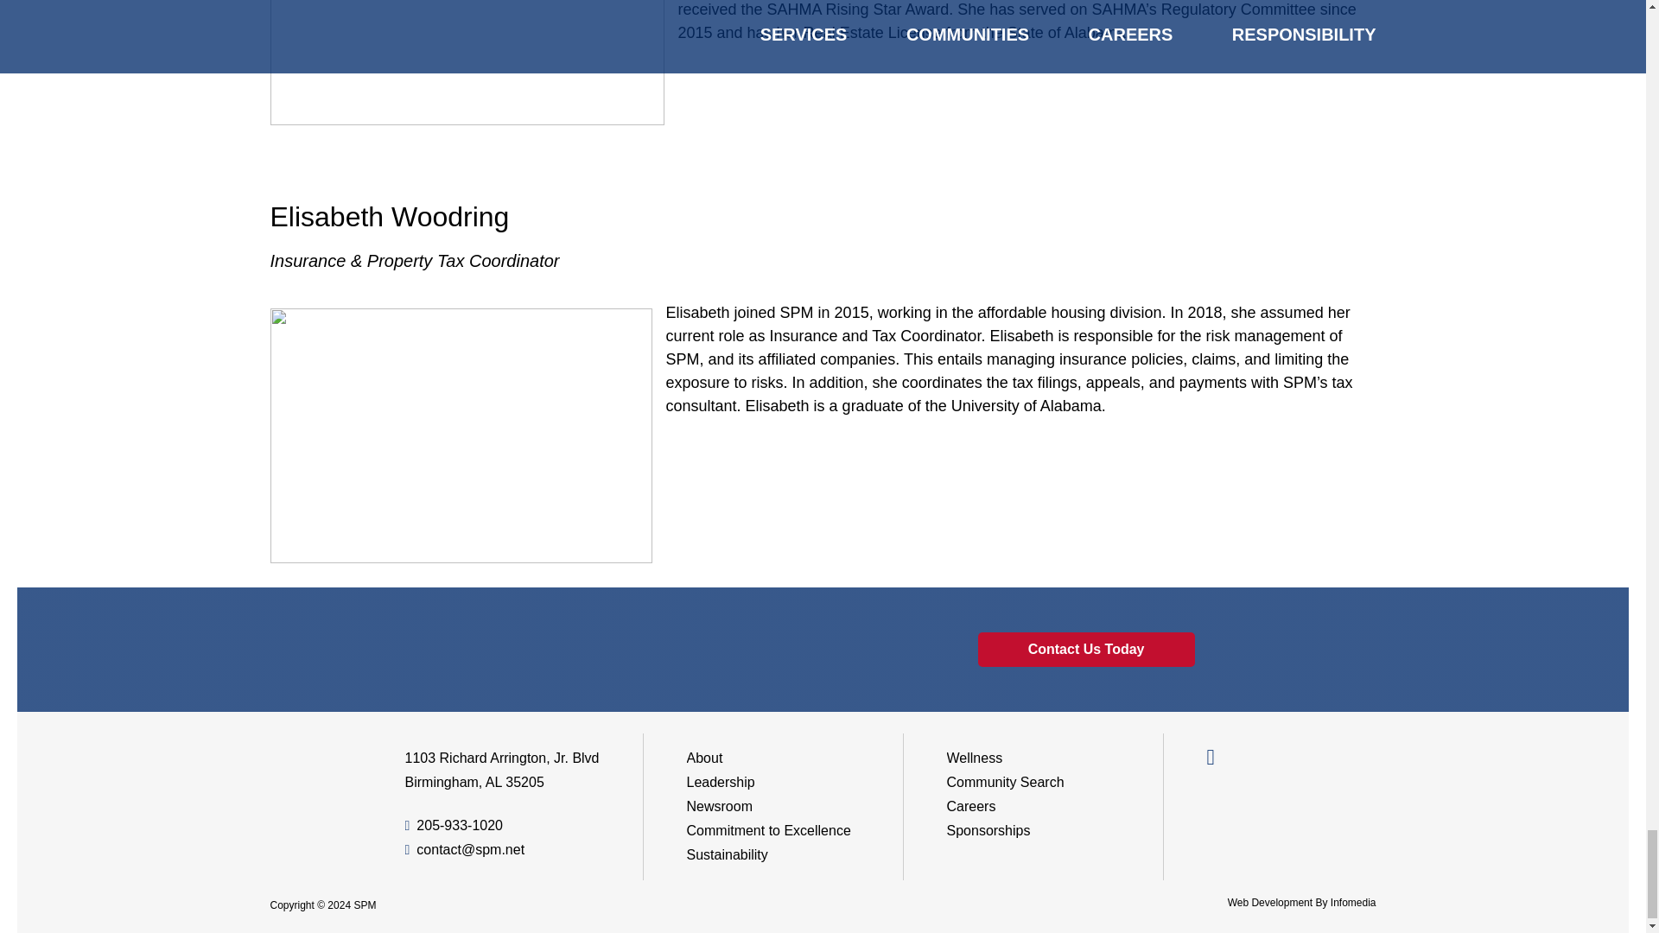 This screenshot has height=933, width=1659. Describe the element at coordinates (313, 776) in the screenshot. I see `SPM` at that location.